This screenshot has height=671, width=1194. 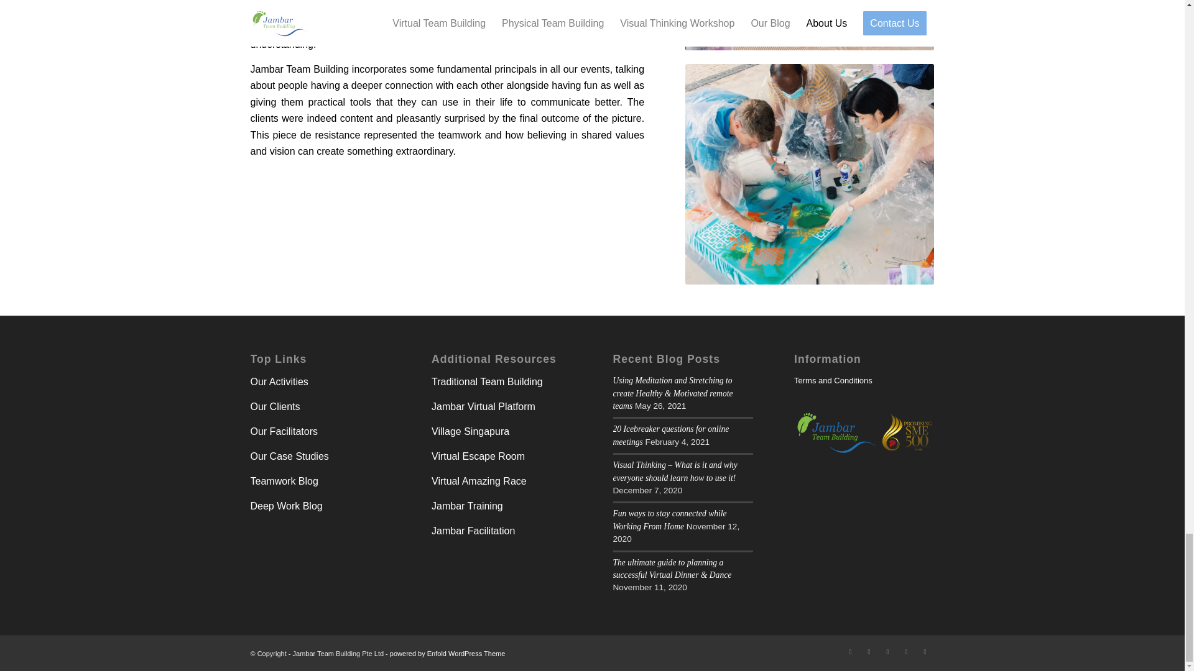 What do you see at coordinates (478, 456) in the screenshot?
I see `Virtual Escape Room` at bounding box center [478, 456].